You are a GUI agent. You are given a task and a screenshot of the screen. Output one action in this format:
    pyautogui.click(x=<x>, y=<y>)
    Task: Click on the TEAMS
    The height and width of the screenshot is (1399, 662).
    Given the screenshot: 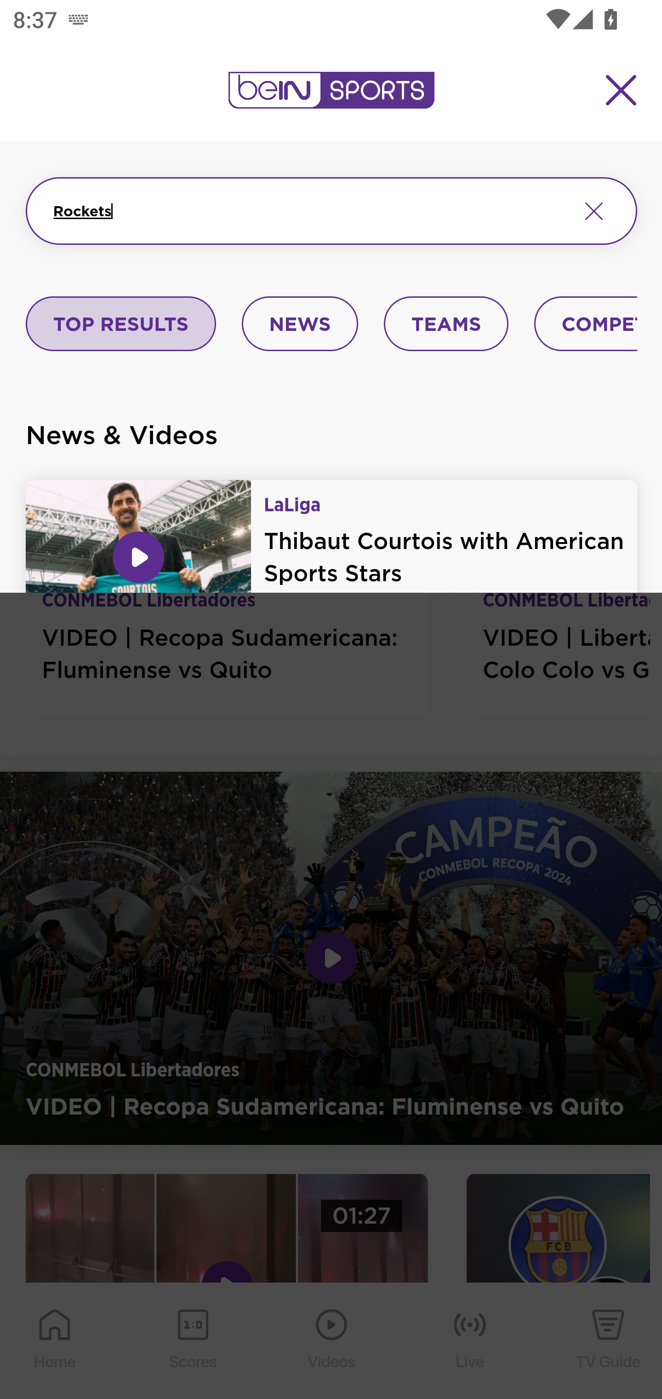 What is the action you would take?
    pyautogui.click(x=446, y=324)
    